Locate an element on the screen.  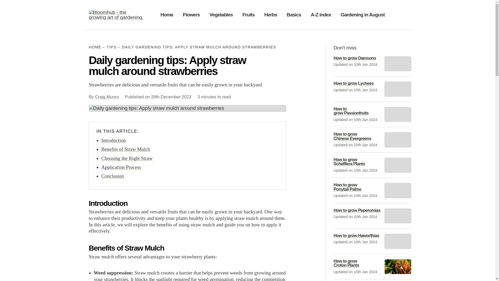
TIPS is located at coordinates (114, 47).